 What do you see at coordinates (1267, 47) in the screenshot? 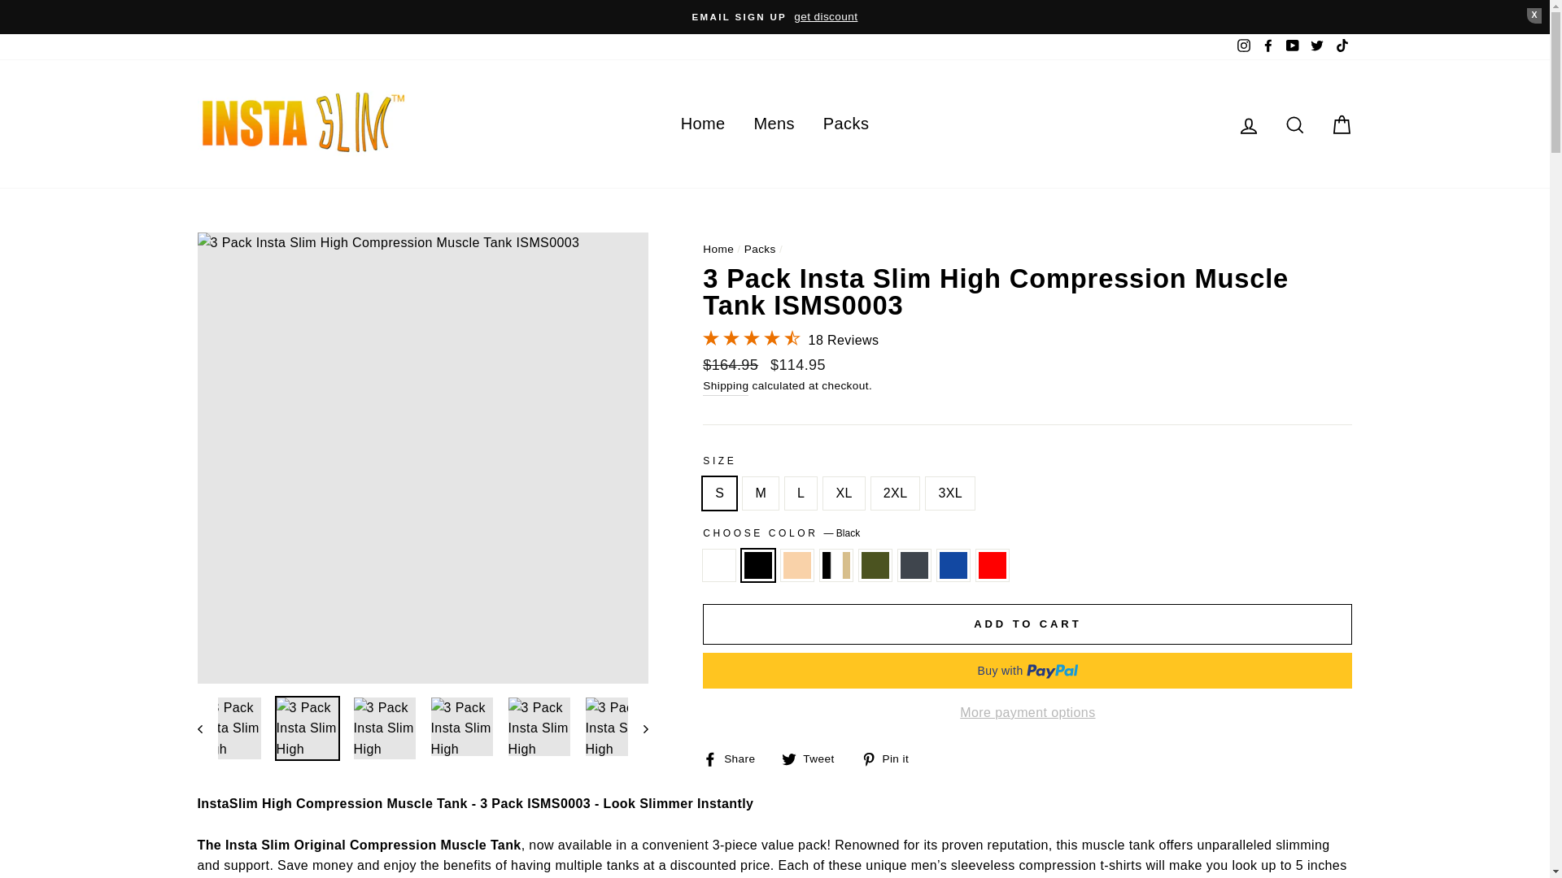
I see `Insta Slim on Facebook` at bounding box center [1267, 47].